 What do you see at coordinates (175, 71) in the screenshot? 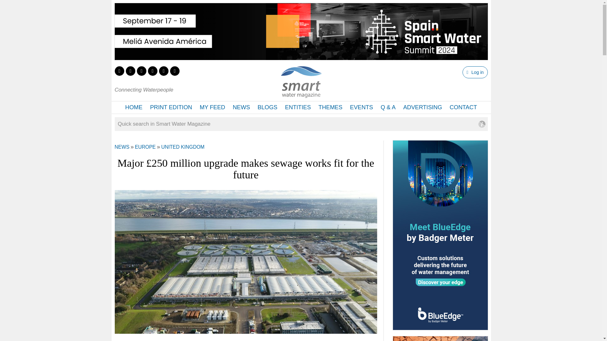
I see `Subscribe to our newsletter` at bounding box center [175, 71].